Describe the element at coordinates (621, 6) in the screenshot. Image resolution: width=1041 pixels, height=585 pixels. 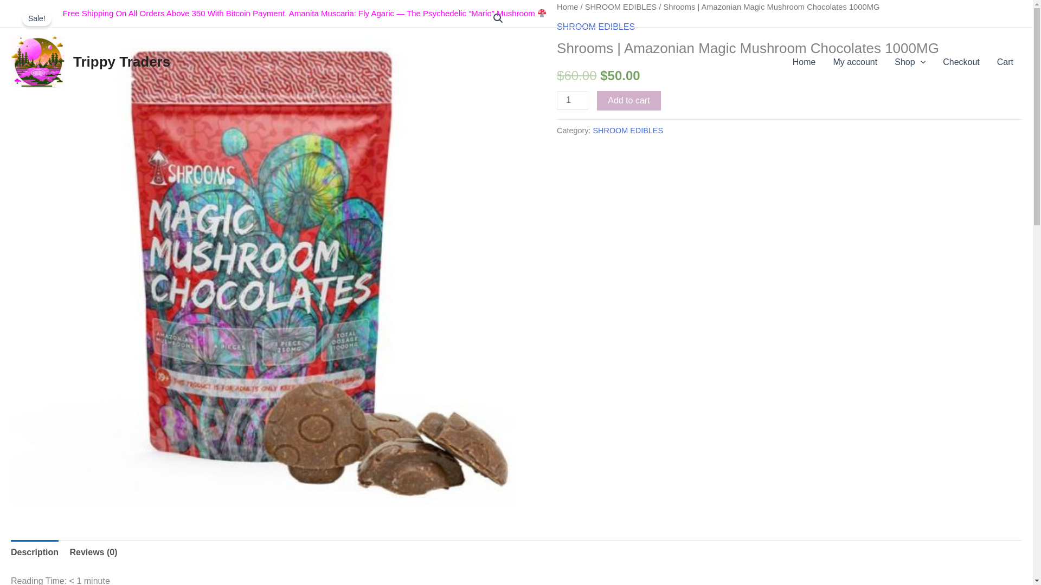
I see `SHROOM EDIBLES` at that location.